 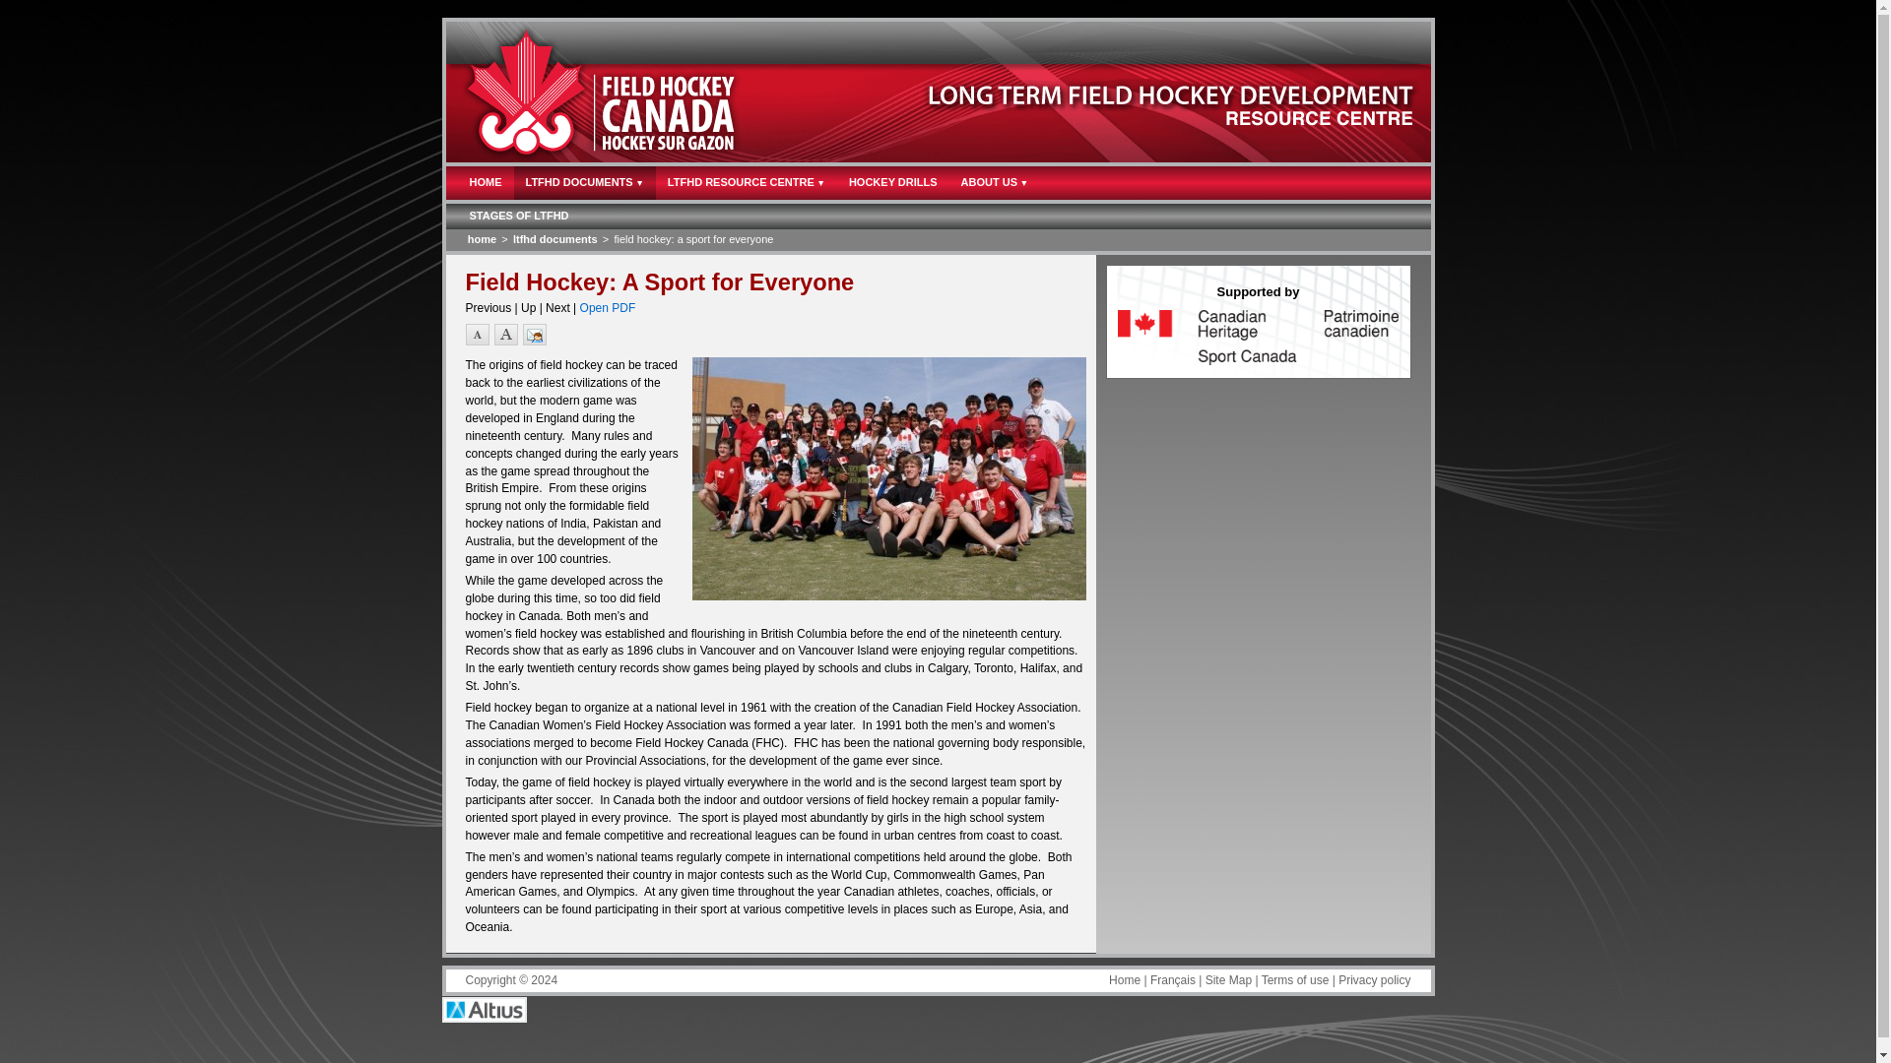 I want to click on Home, so click(x=1124, y=979).